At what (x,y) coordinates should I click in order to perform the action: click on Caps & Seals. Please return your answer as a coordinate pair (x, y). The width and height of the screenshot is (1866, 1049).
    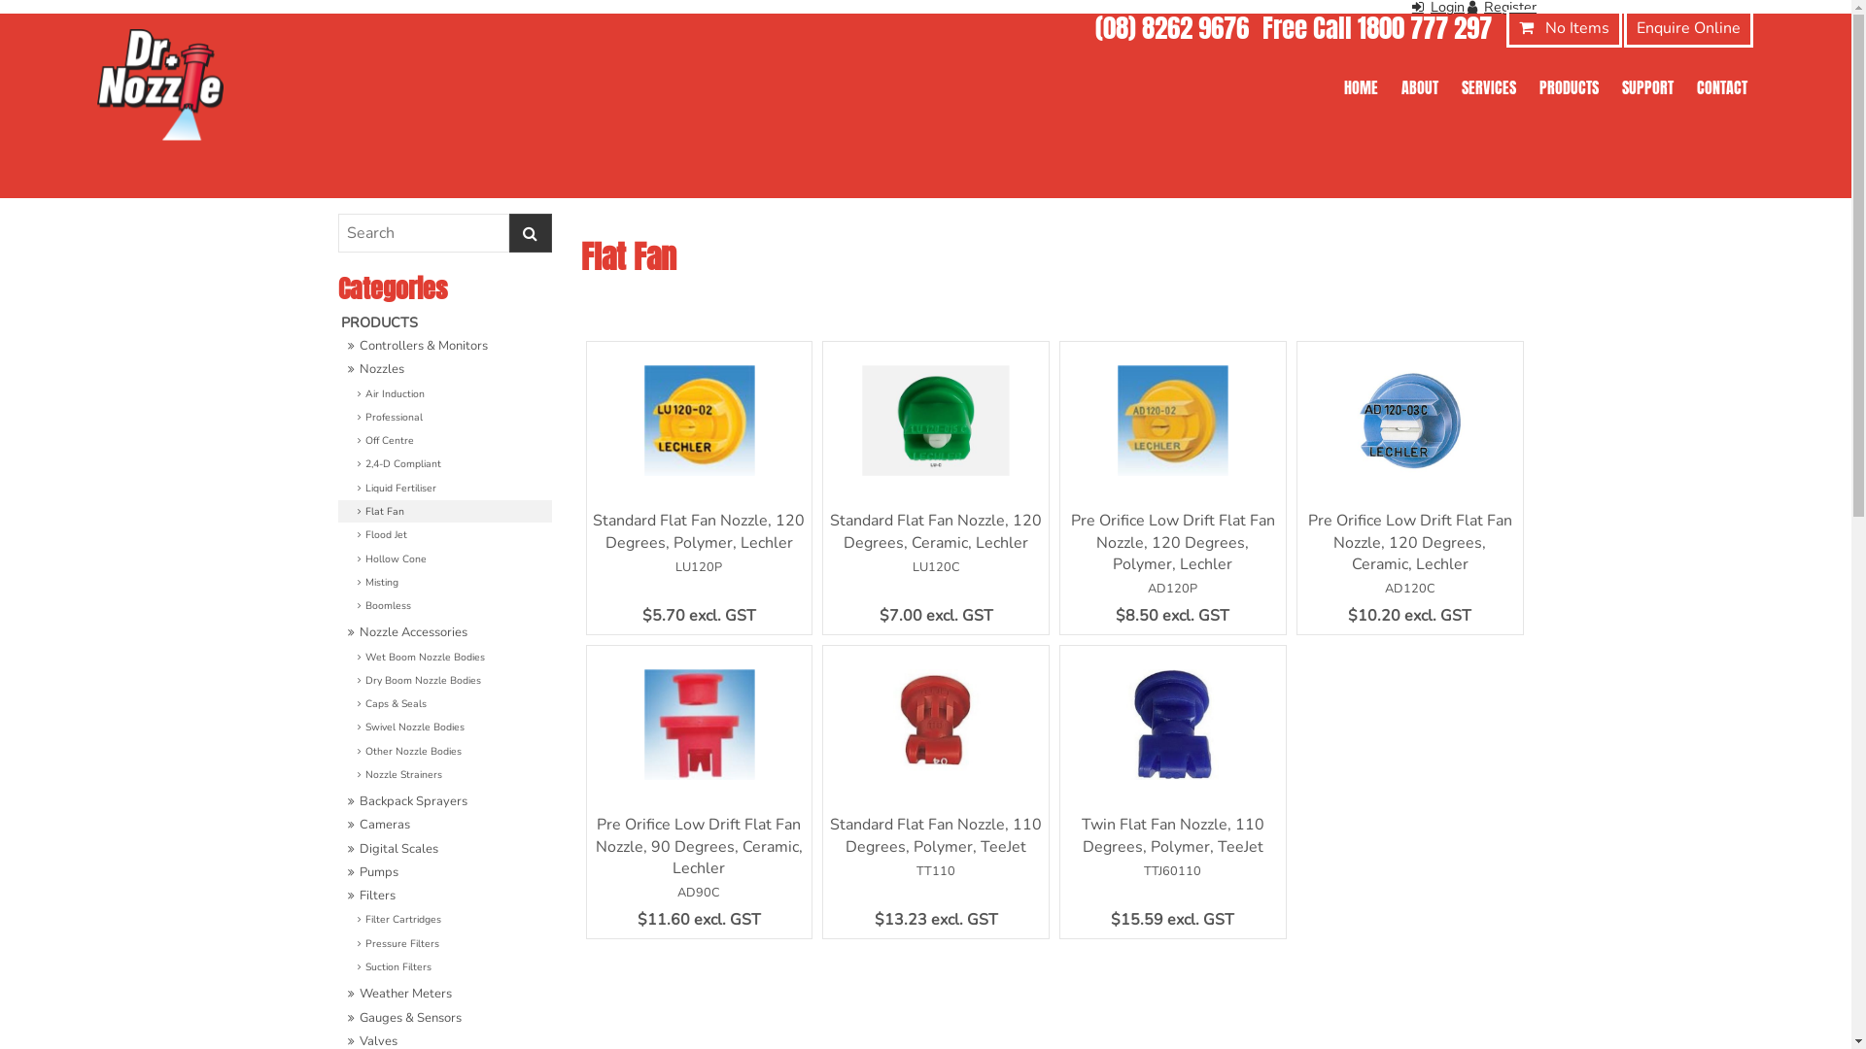
    Looking at the image, I should click on (445, 703).